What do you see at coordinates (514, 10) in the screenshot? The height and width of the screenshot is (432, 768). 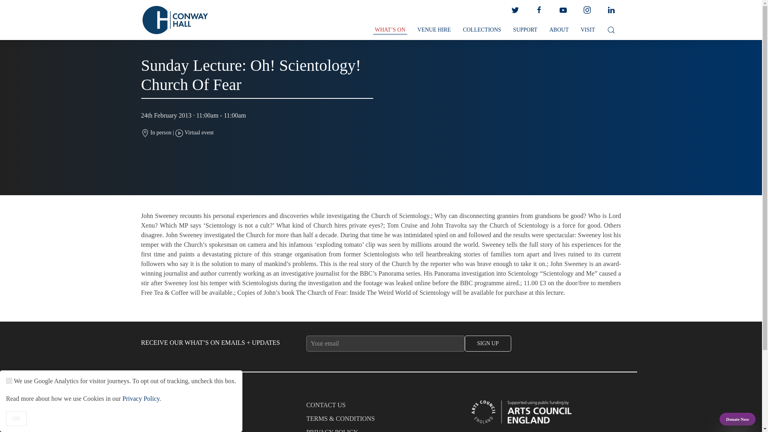 I see `Twitter` at bounding box center [514, 10].